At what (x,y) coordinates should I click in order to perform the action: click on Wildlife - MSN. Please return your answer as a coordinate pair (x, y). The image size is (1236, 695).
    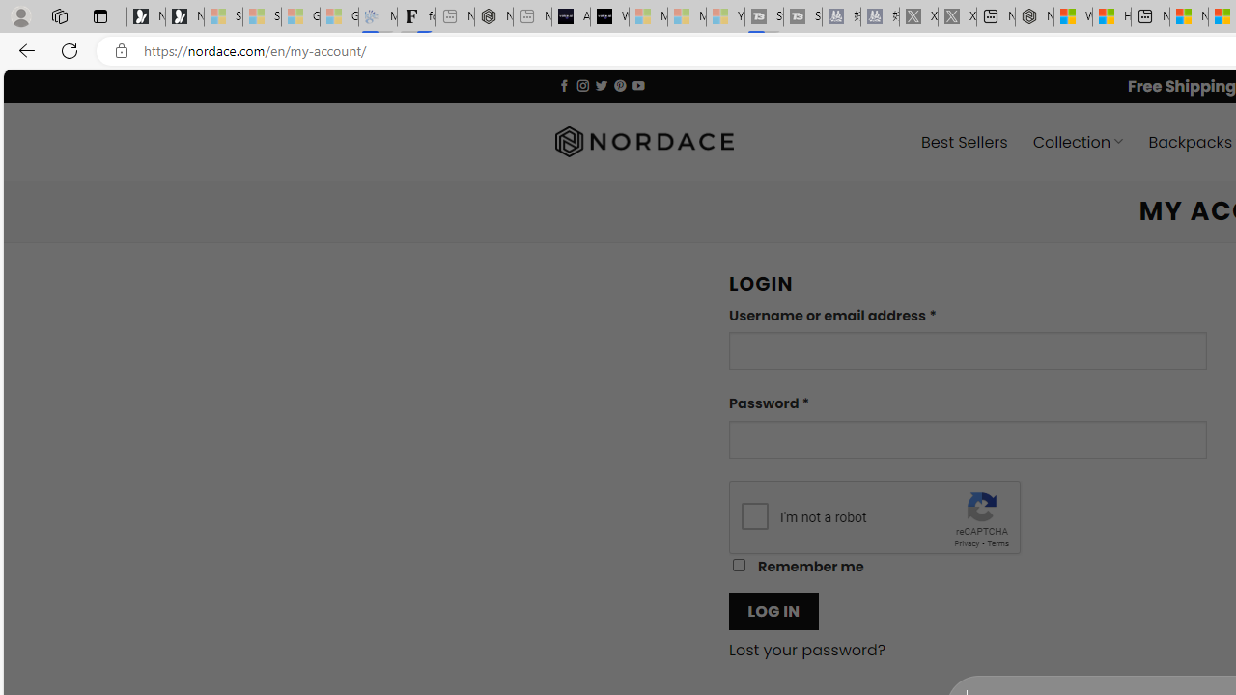
    Looking at the image, I should click on (1073, 17).